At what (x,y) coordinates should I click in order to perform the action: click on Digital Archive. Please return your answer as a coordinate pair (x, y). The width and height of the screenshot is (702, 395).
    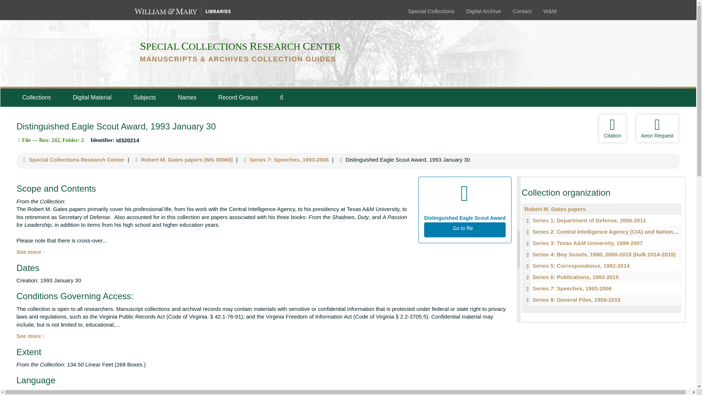
    Looking at the image, I should click on (483, 11).